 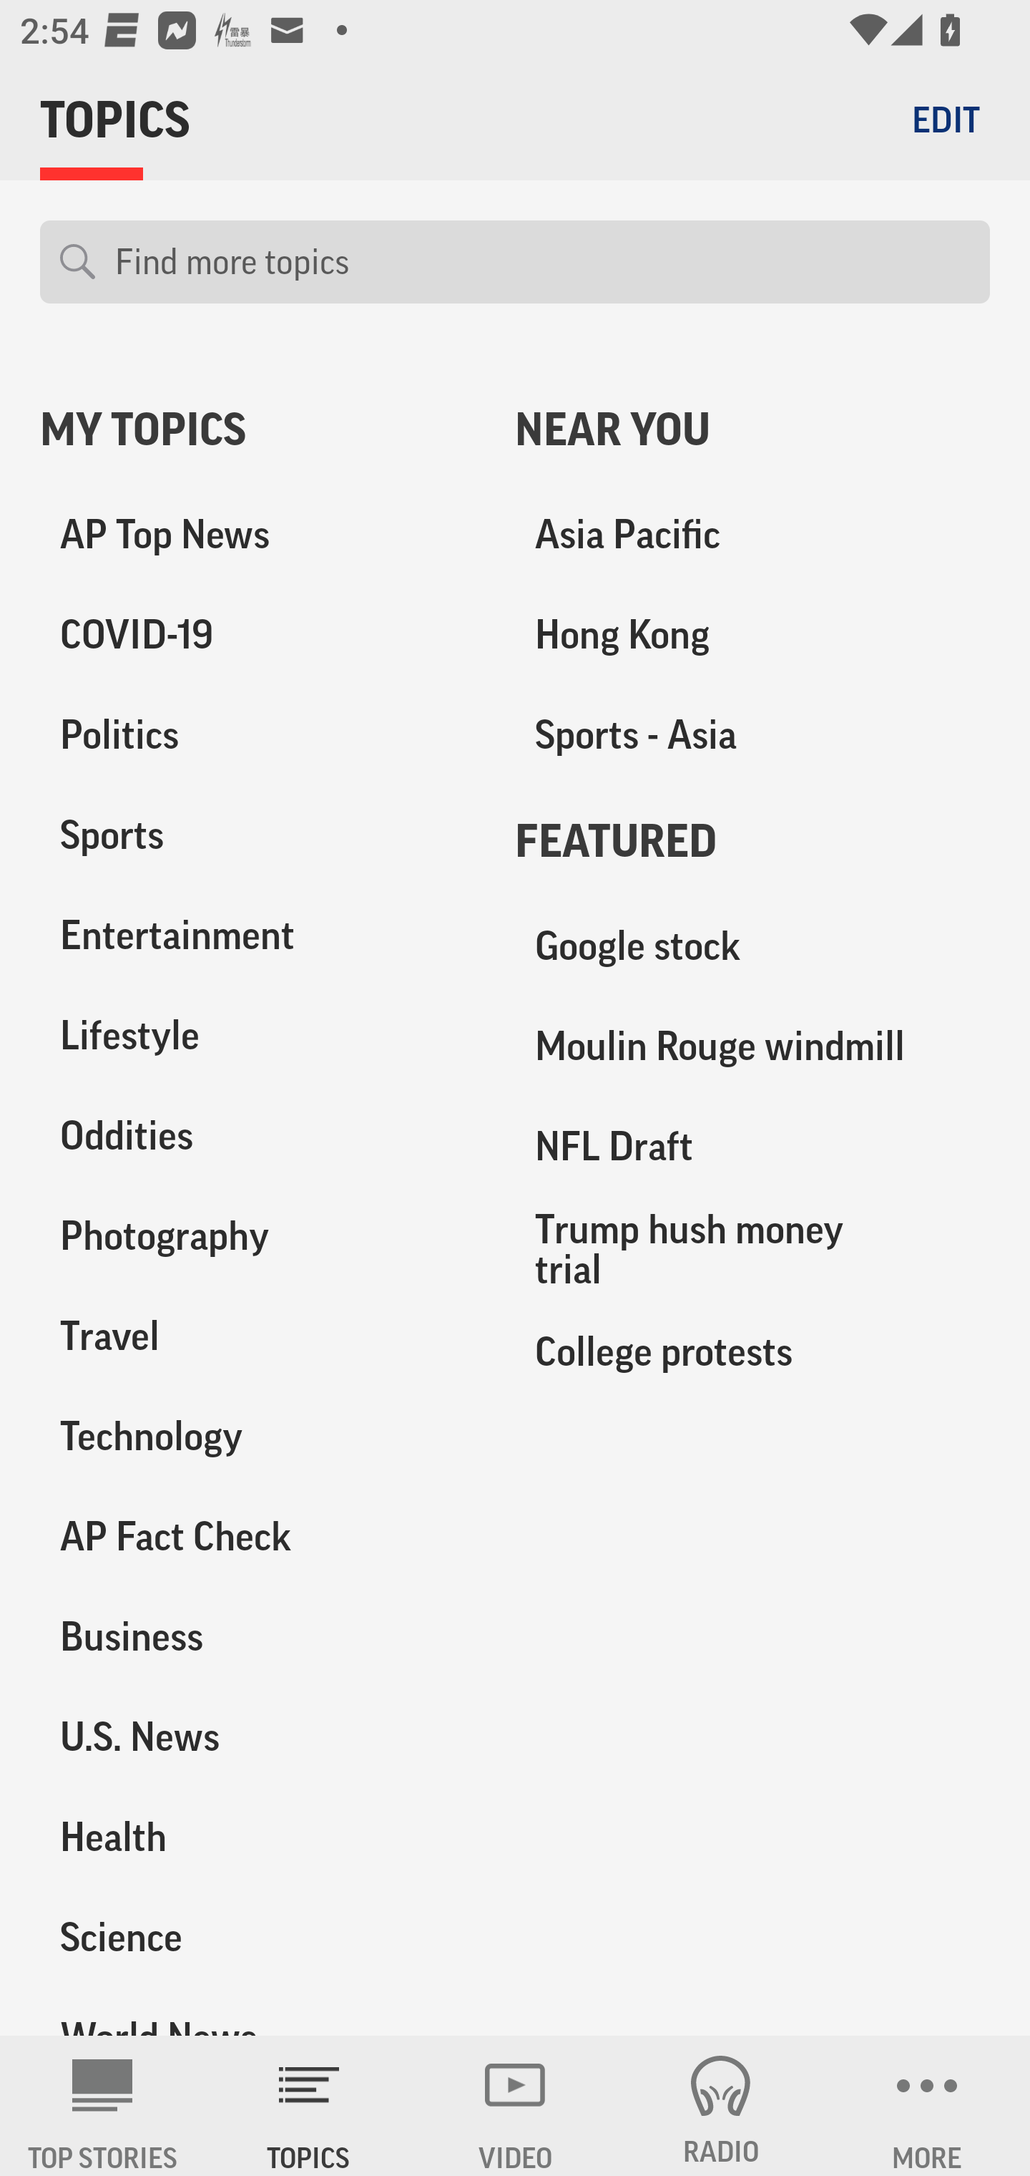 What do you see at coordinates (257, 735) in the screenshot?
I see `Politics` at bounding box center [257, 735].